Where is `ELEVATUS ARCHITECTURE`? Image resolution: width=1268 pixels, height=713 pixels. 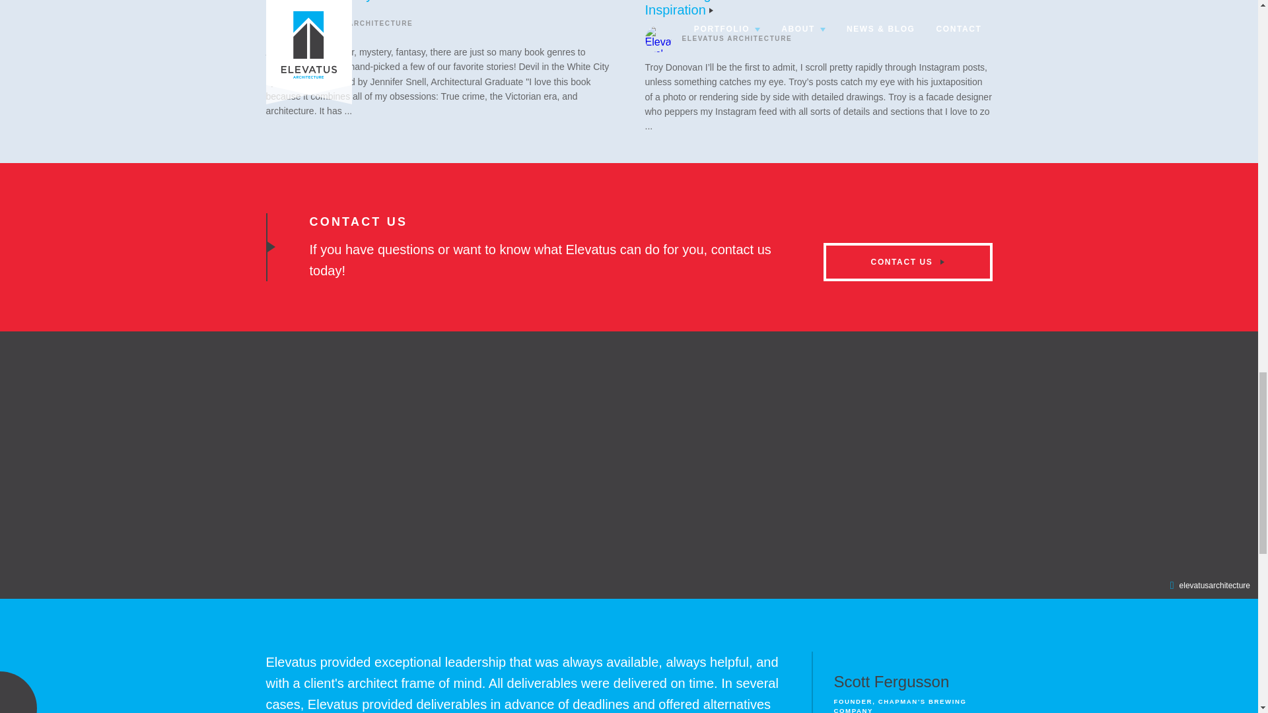 ELEVATUS ARCHITECTURE is located at coordinates (717, 38).